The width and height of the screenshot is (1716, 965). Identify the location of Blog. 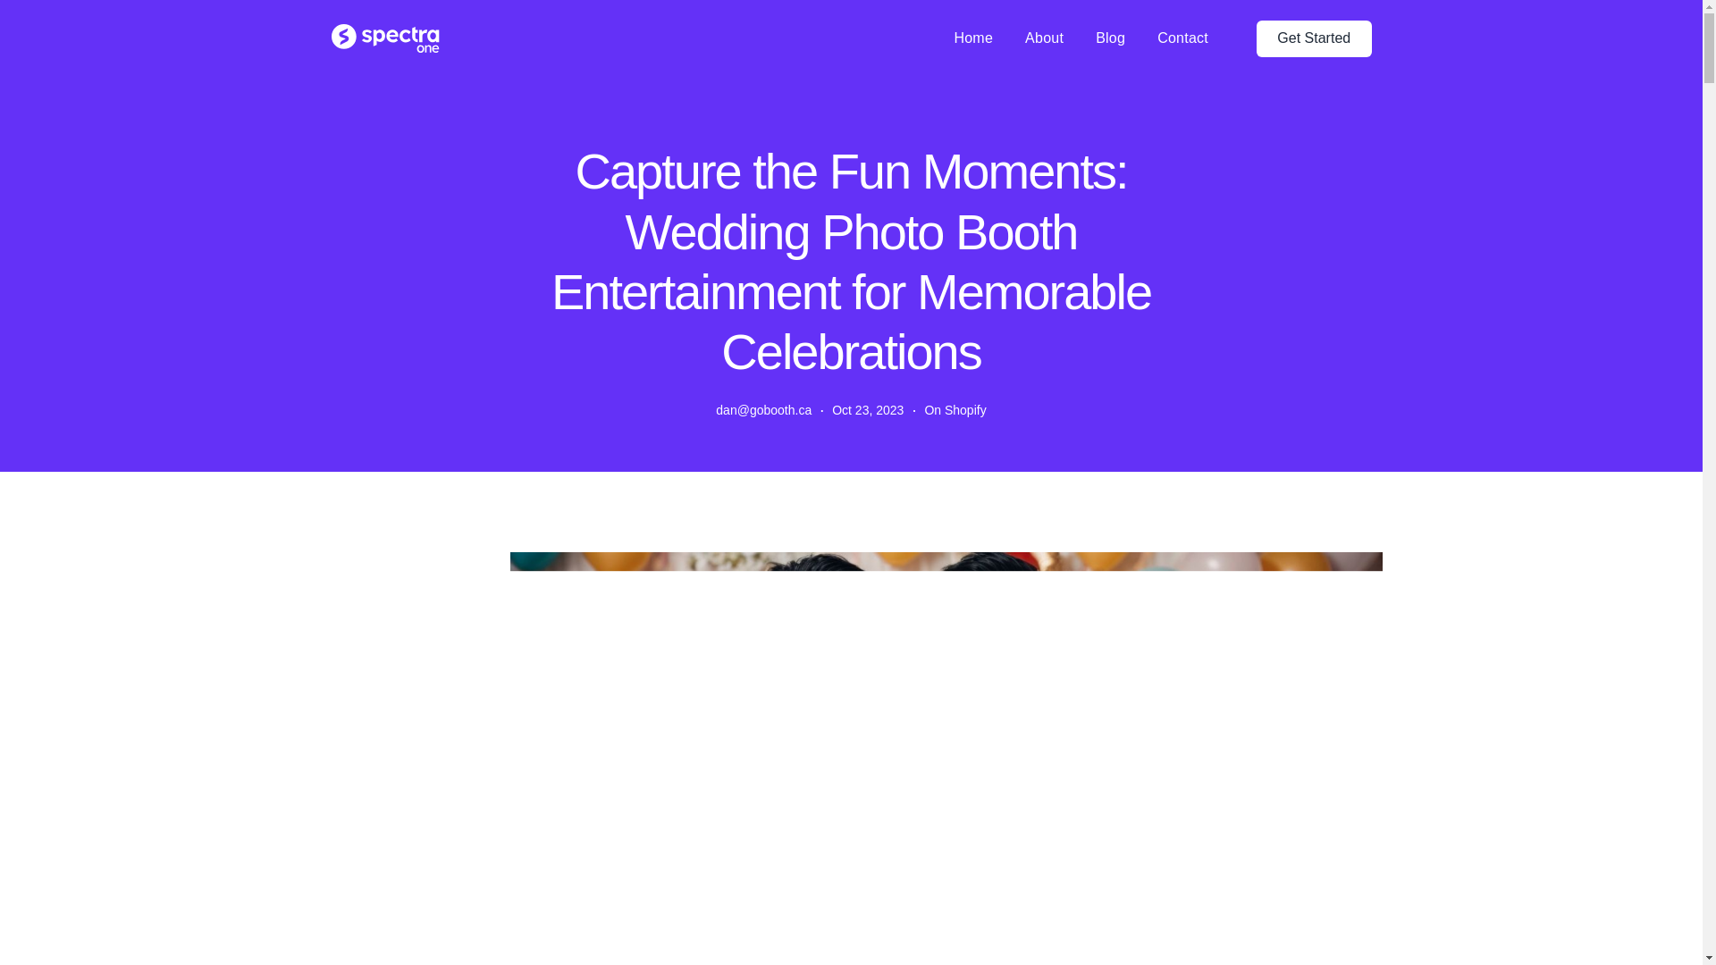
(1110, 38).